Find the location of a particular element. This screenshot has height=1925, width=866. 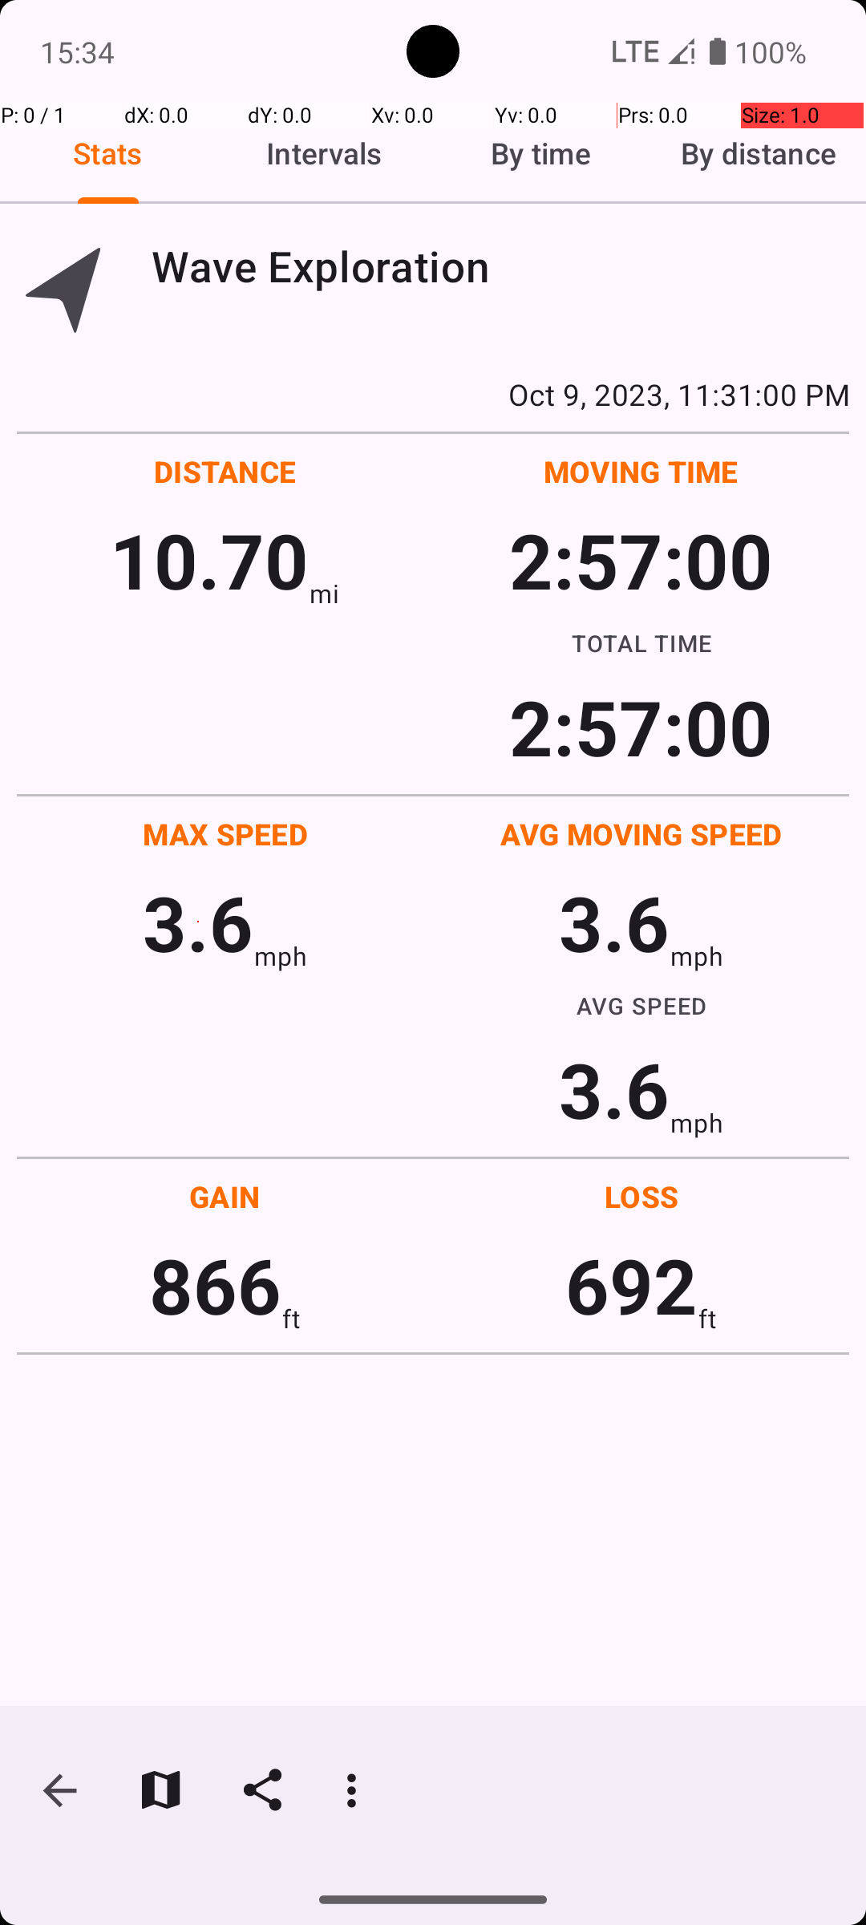

Oct 9, 2023, 11:31:00 PM is located at coordinates (433, 394).